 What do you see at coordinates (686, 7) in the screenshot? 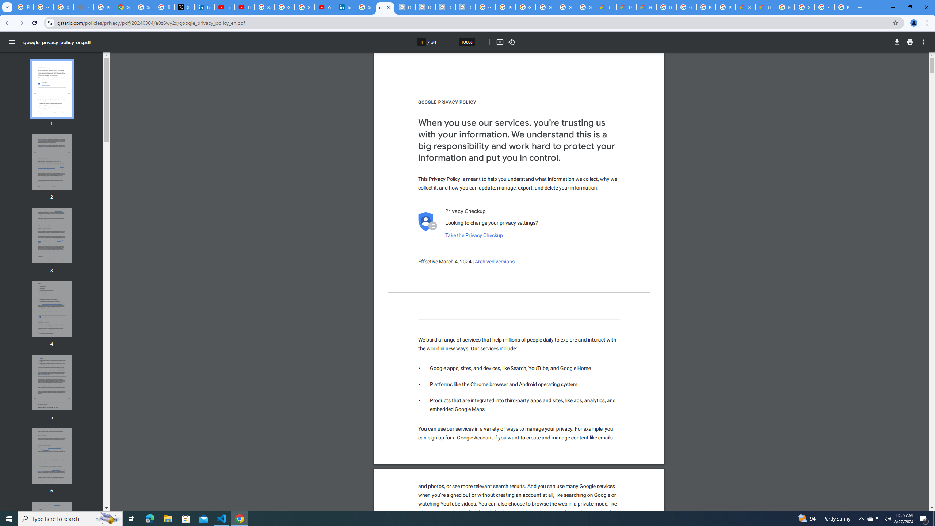
I see `Google Cloud Platform` at bounding box center [686, 7].